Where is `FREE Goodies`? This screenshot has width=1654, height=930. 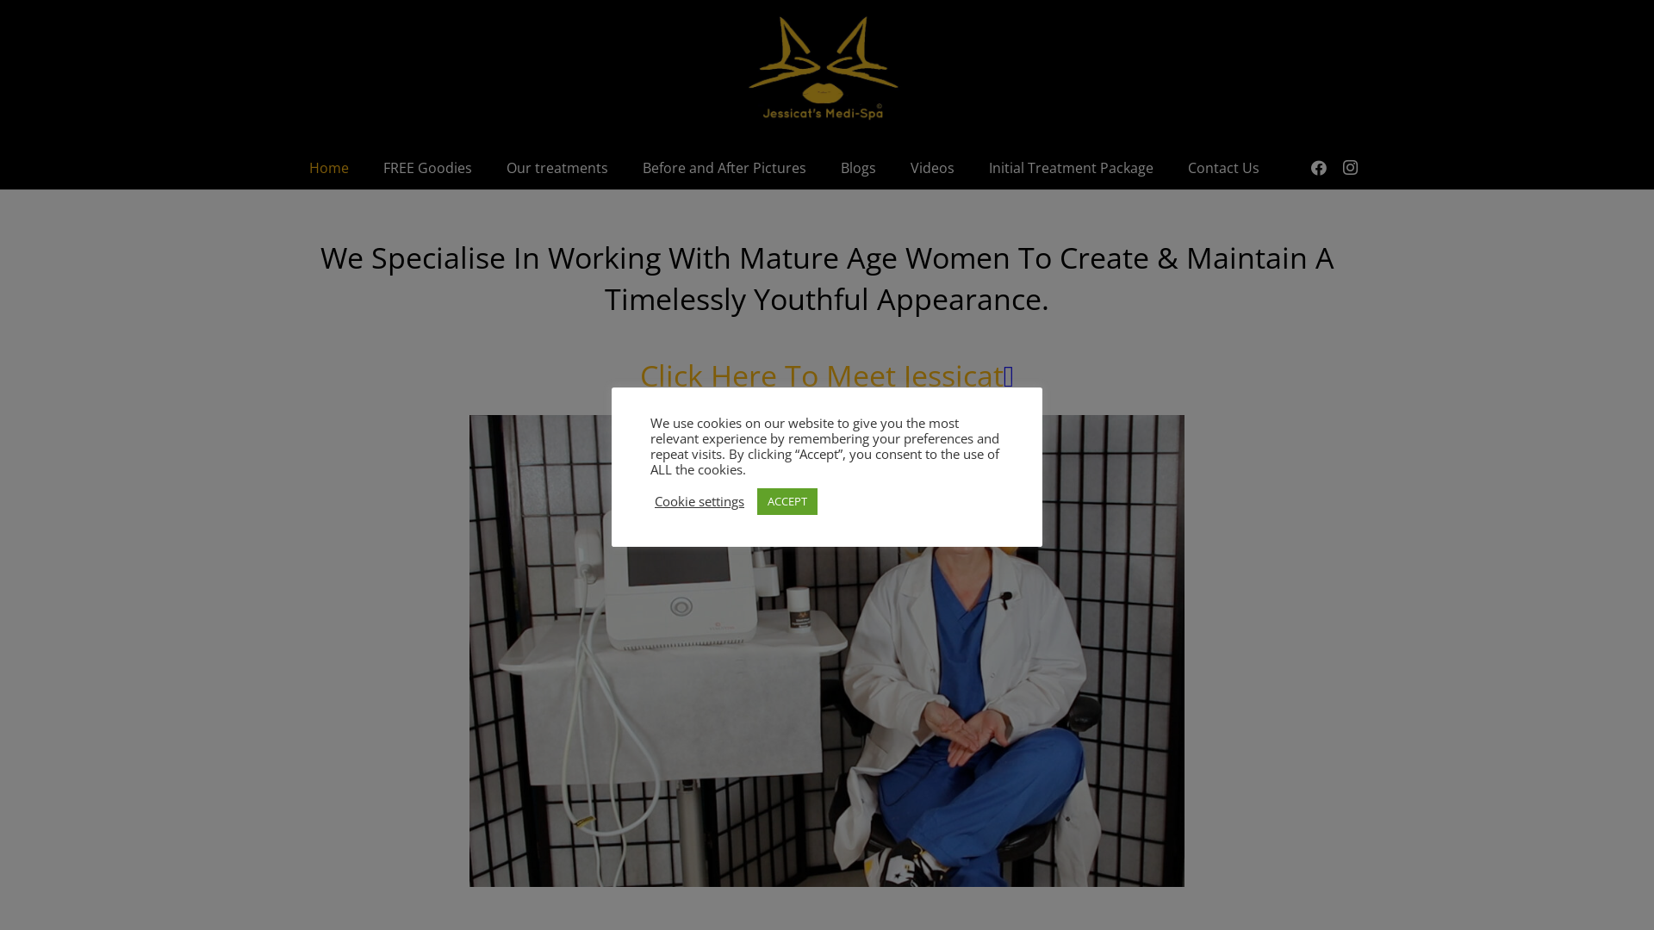 FREE Goodies is located at coordinates (427, 168).